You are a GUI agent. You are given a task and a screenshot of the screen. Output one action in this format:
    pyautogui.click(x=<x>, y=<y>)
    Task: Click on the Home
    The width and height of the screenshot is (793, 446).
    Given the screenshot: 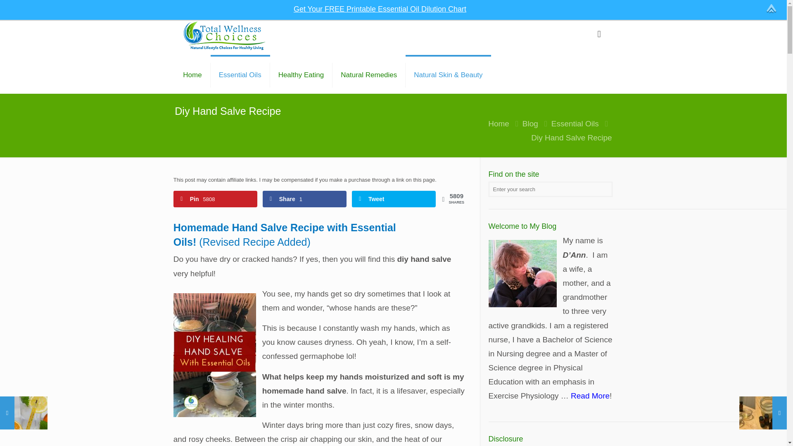 What is the action you would take?
    pyautogui.click(x=192, y=75)
    